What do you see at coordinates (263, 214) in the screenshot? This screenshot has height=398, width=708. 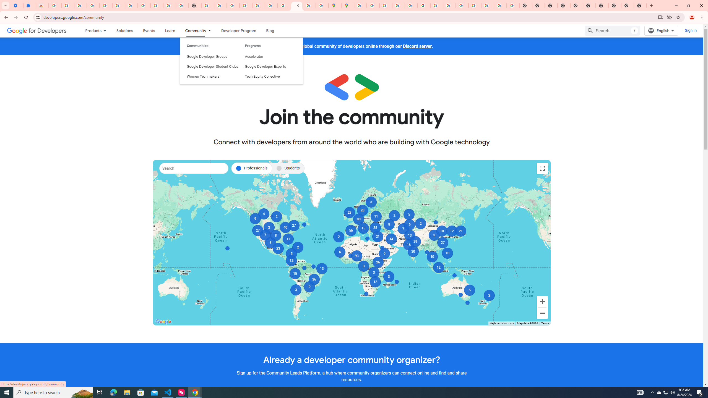 I see `4` at bounding box center [263, 214].